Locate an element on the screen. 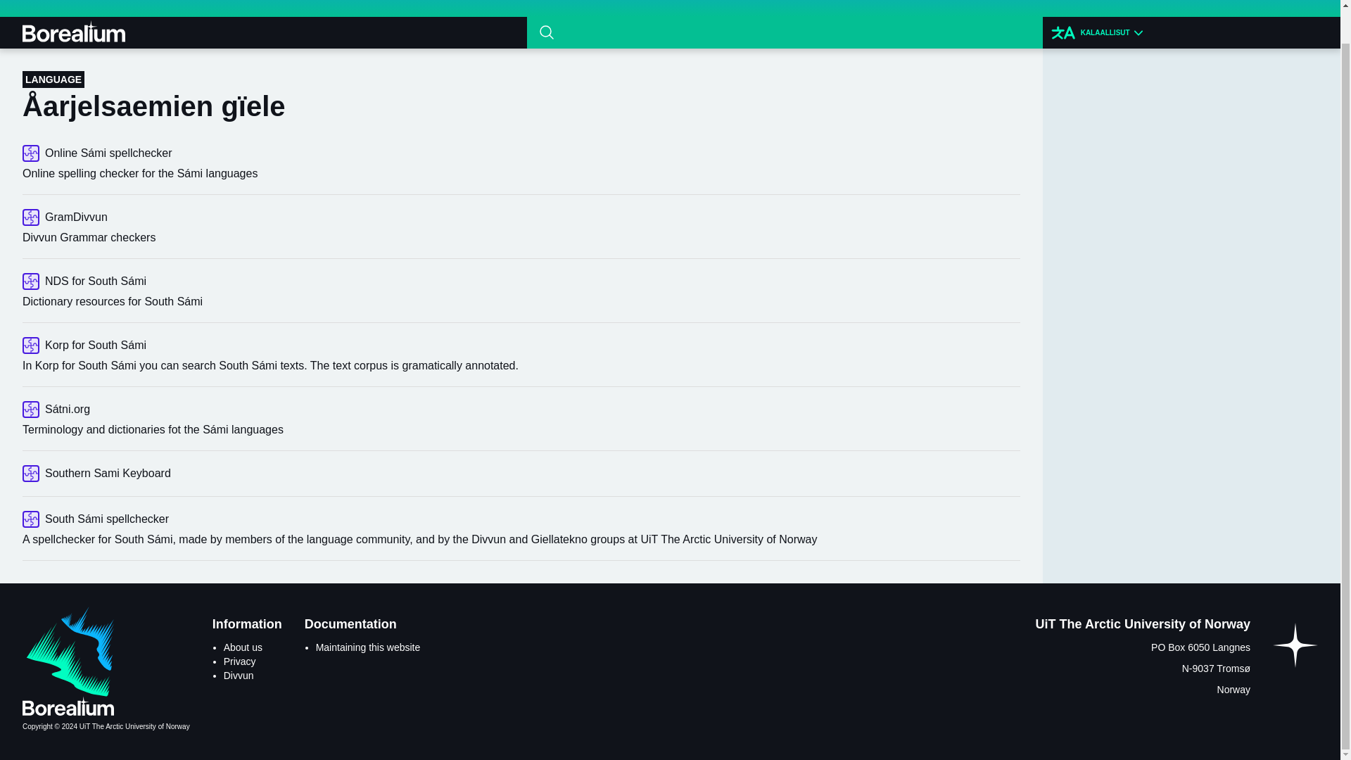 The image size is (1351, 760). Divvun is located at coordinates (239, 675).